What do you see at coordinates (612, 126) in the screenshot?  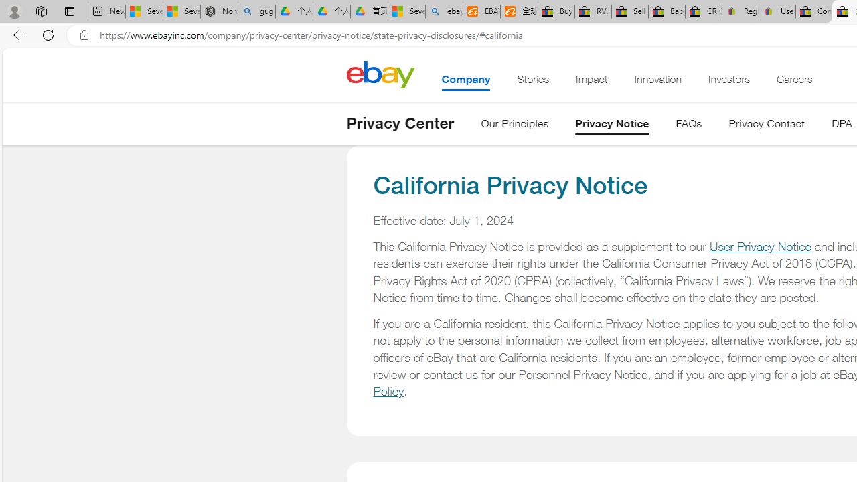 I see `Privacy Notice` at bounding box center [612, 126].